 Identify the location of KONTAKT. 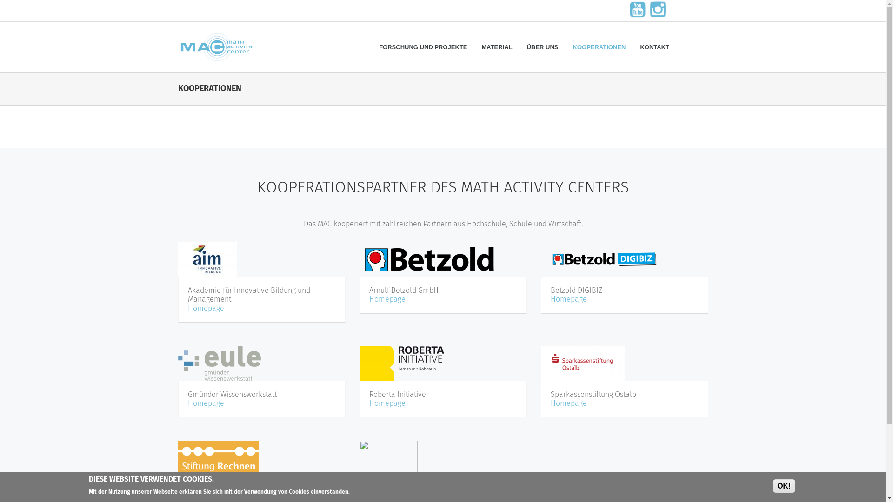
(655, 47).